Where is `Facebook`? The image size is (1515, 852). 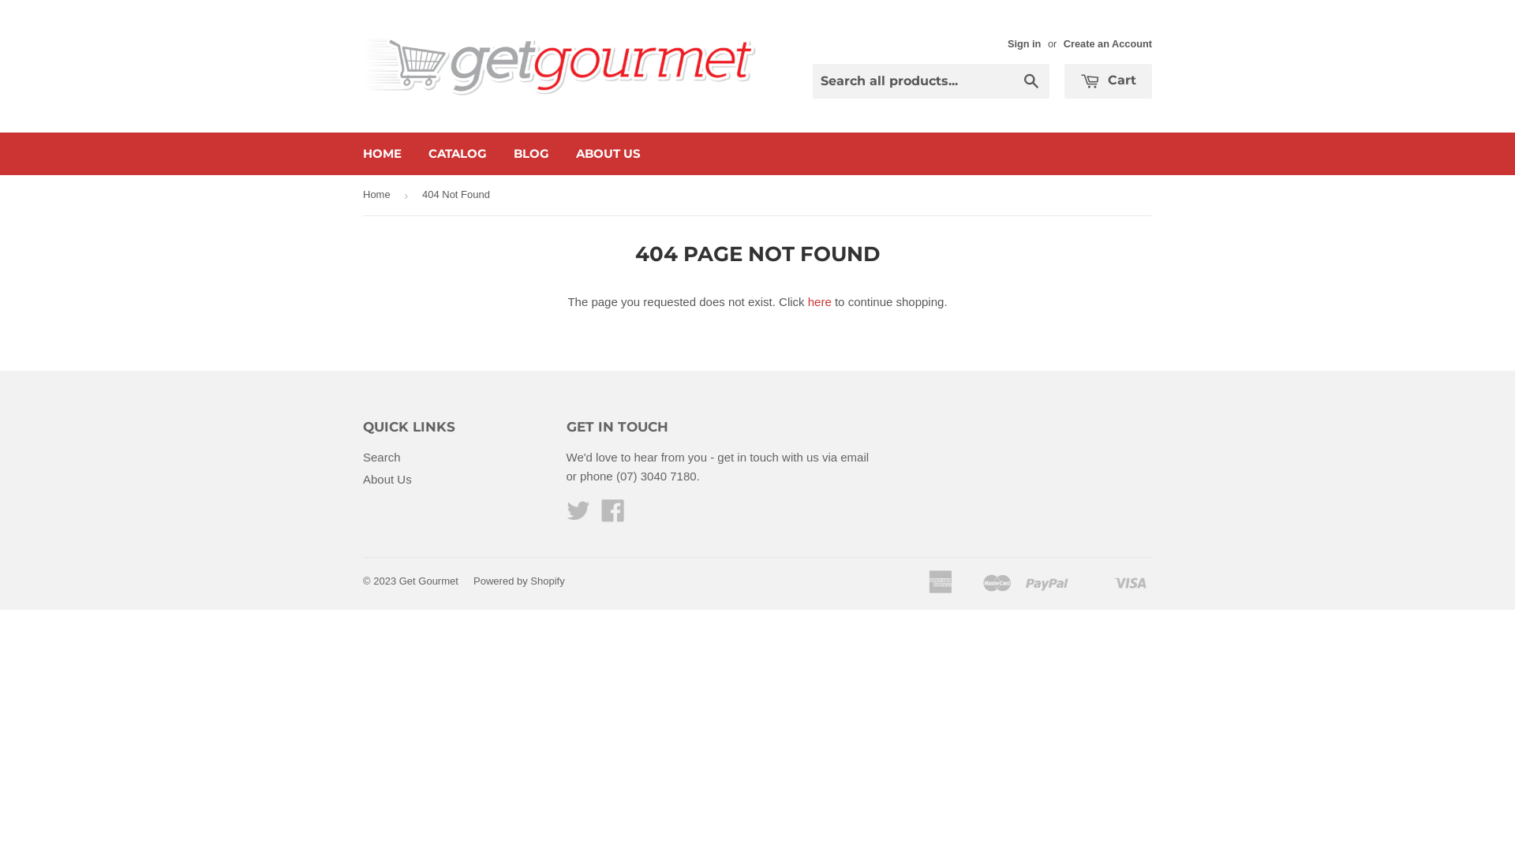 Facebook is located at coordinates (613, 516).